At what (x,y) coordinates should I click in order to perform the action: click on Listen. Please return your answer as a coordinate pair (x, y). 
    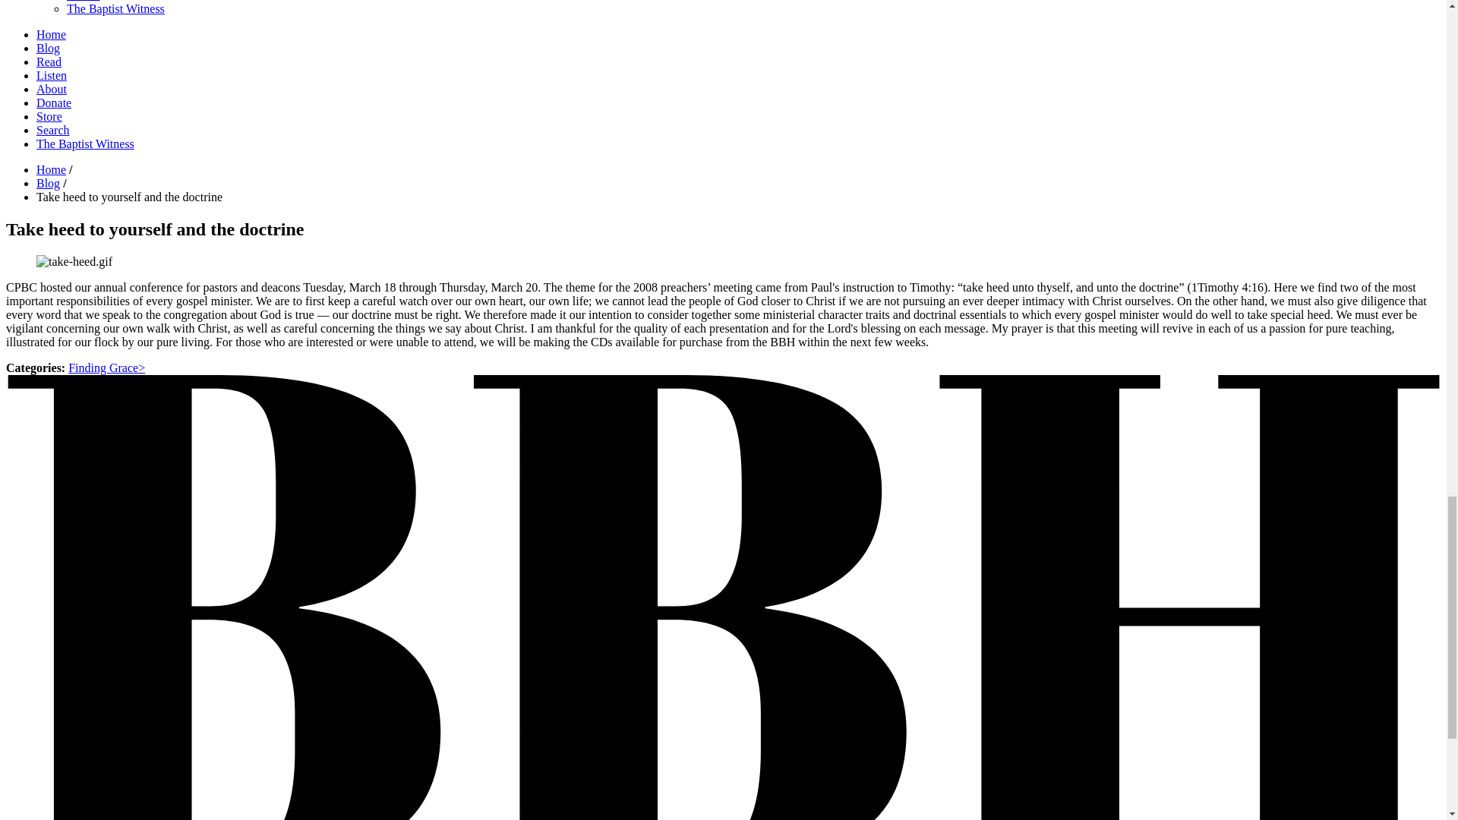
    Looking at the image, I should click on (52, 75).